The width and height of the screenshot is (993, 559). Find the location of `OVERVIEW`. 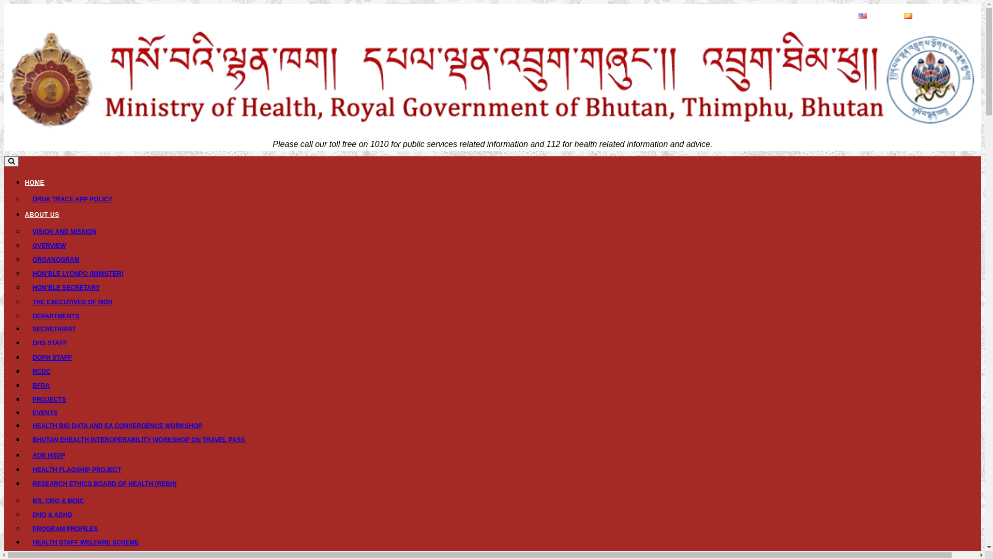

OVERVIEW is located at coordinates (49, 246).